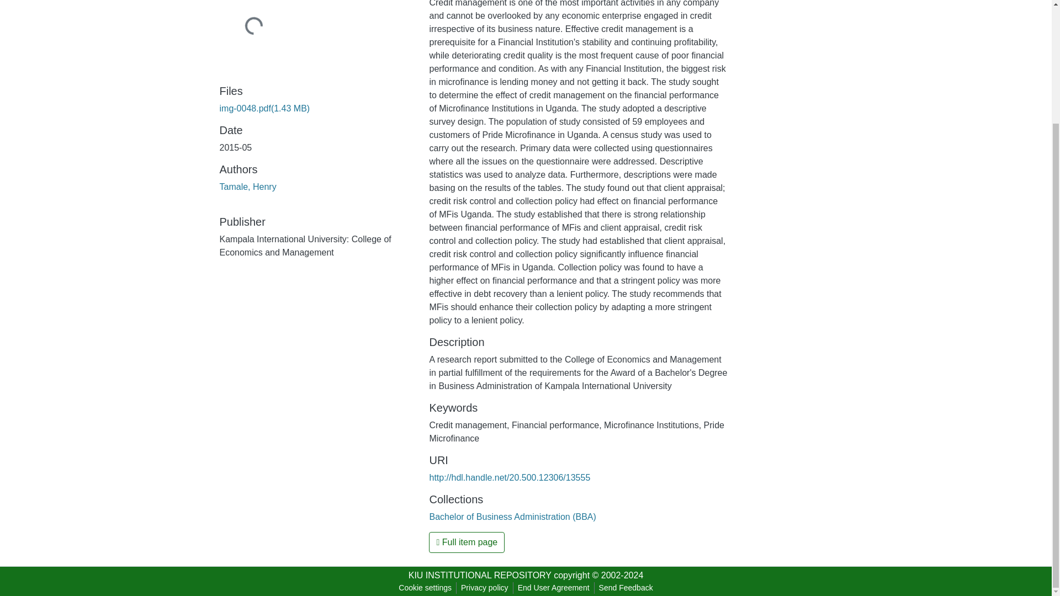  I want to click on Cookie settings, so click(425, 588).